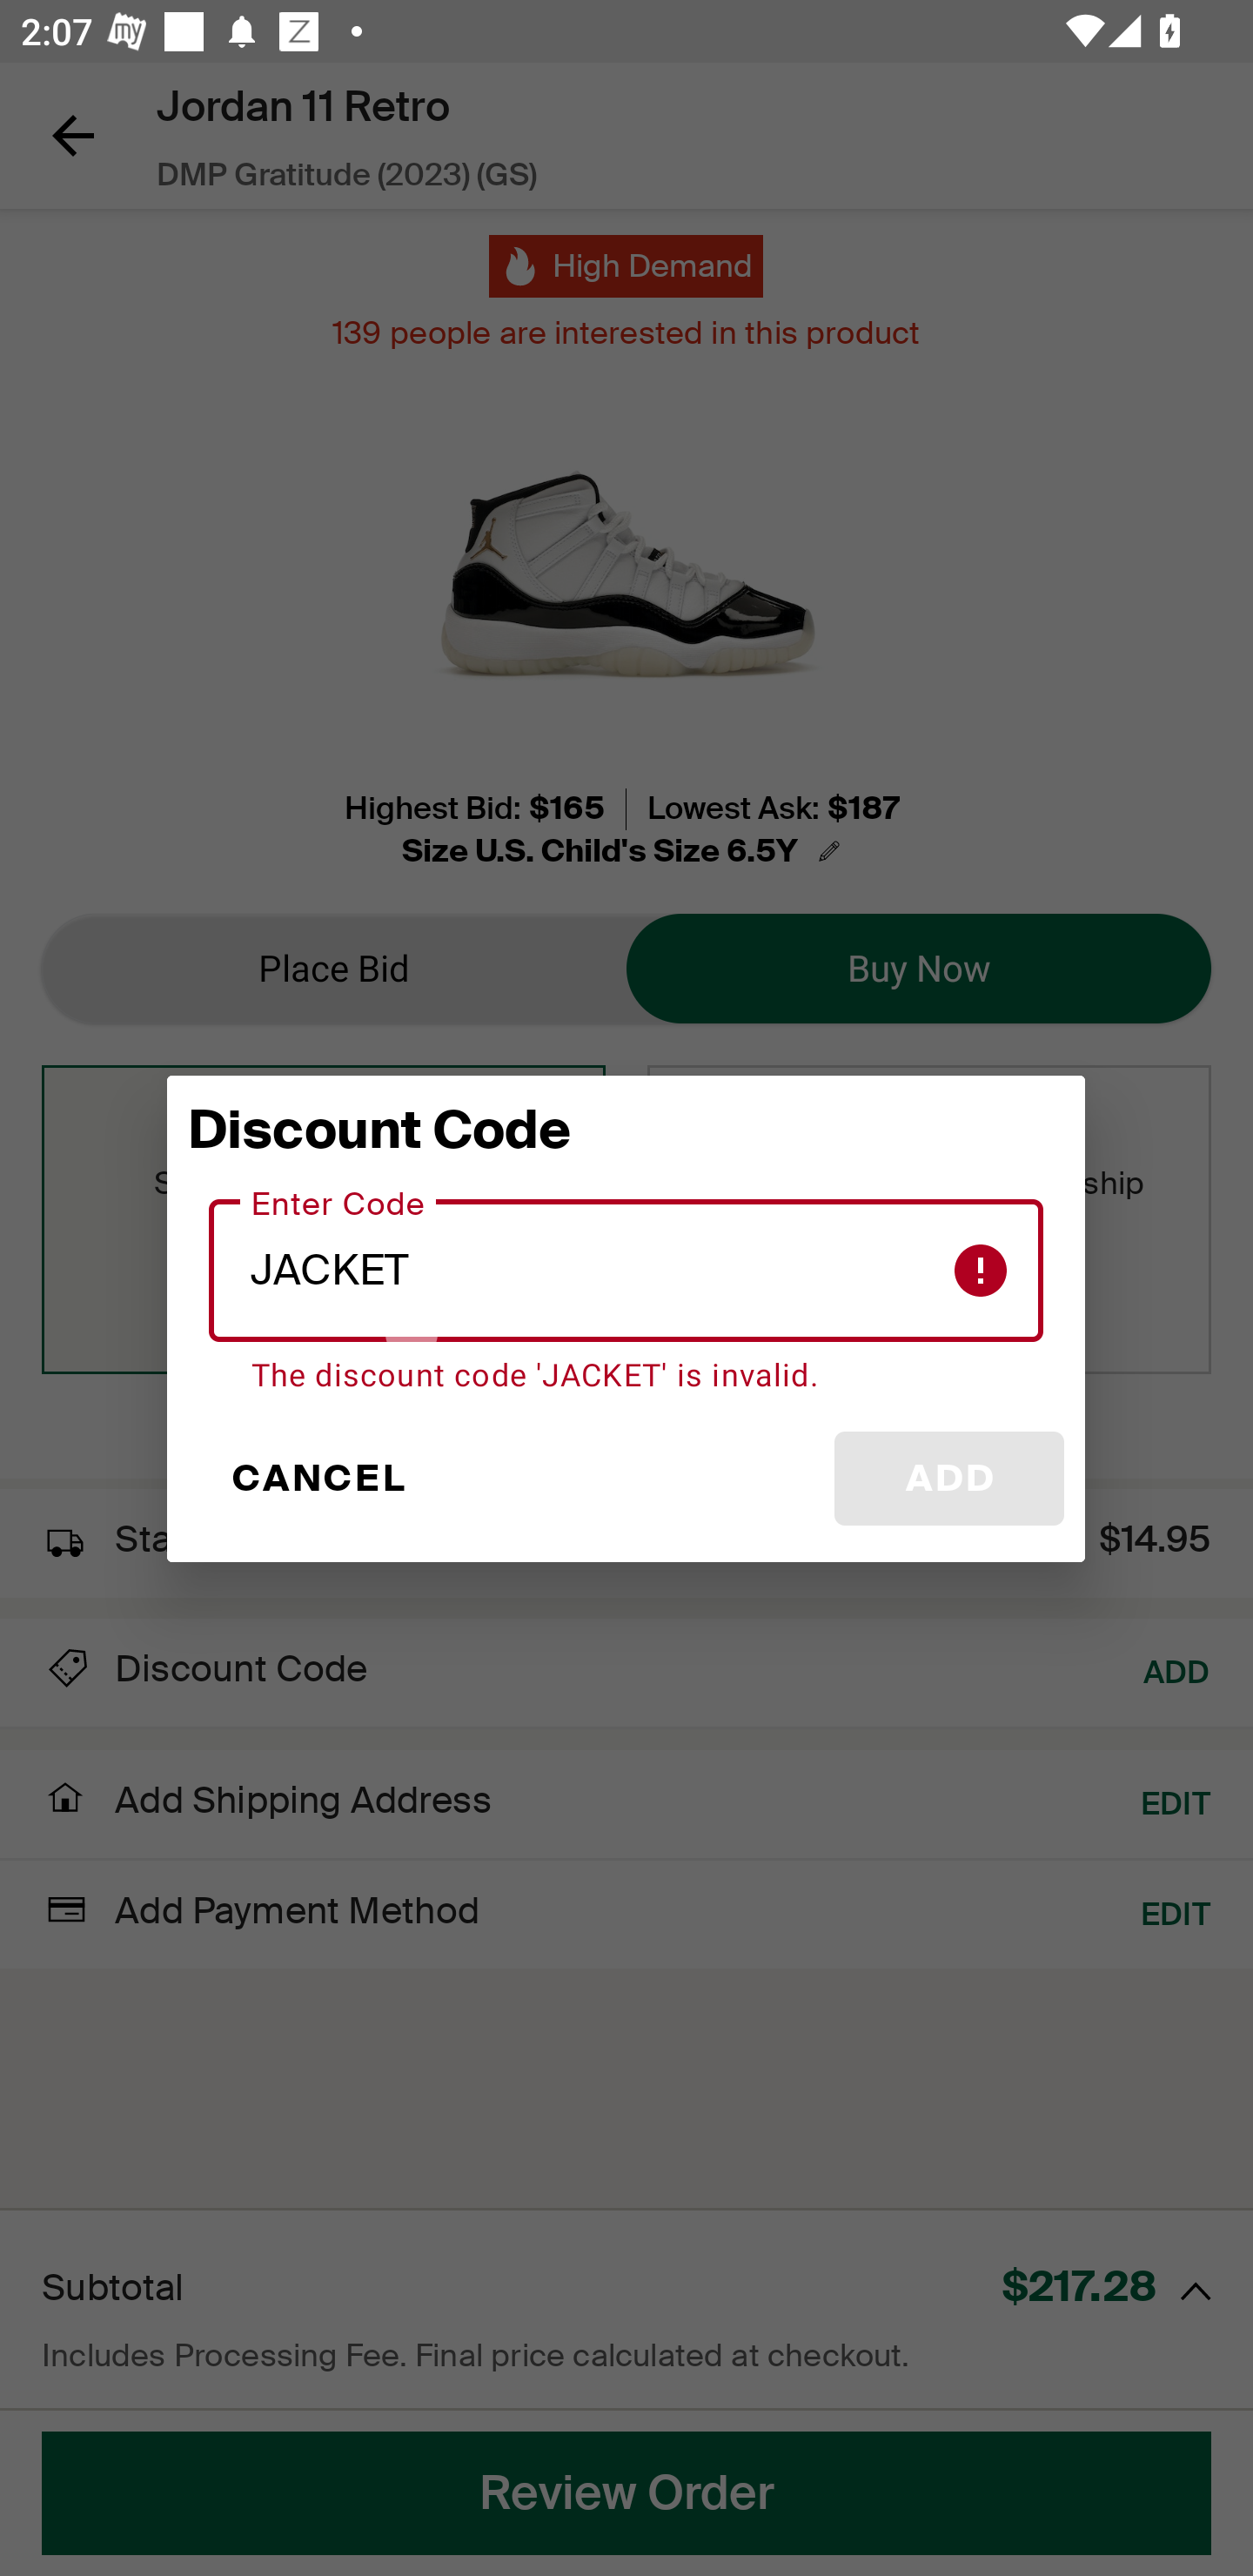  I want to click on ADD, so click(948, 1479).